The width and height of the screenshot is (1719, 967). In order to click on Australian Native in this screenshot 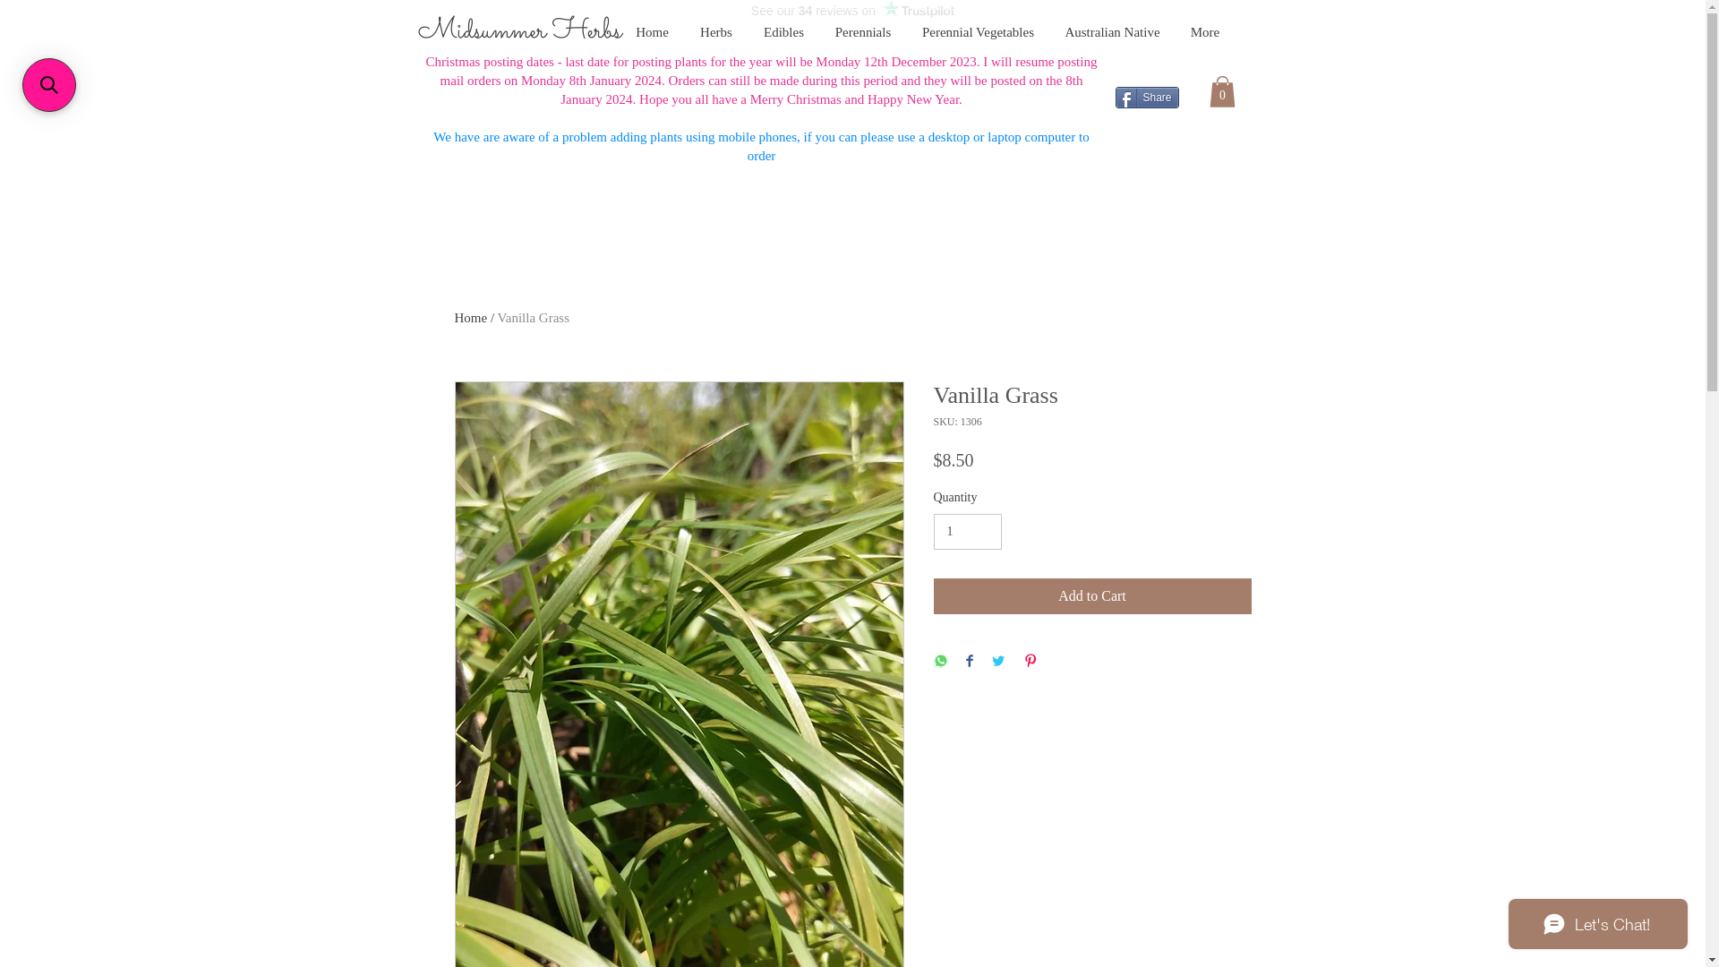, I will do `click(1112, 24)`.